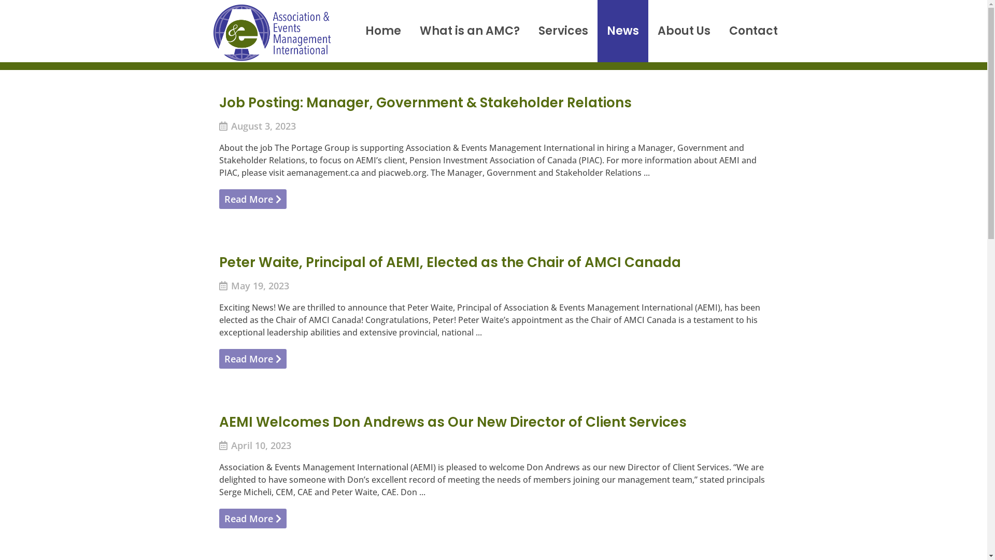 This screenshot has height=560, width=995. Describe the element at coordinates (383, 31) in the screenshot. I see `Home` at that location.